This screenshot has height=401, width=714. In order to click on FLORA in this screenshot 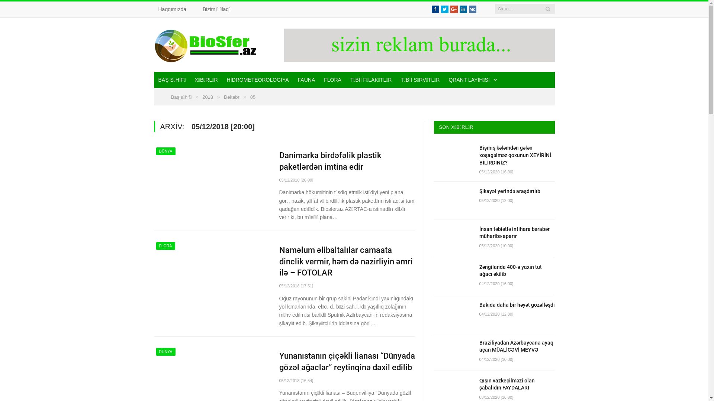, I will do `click(332, 80)`.